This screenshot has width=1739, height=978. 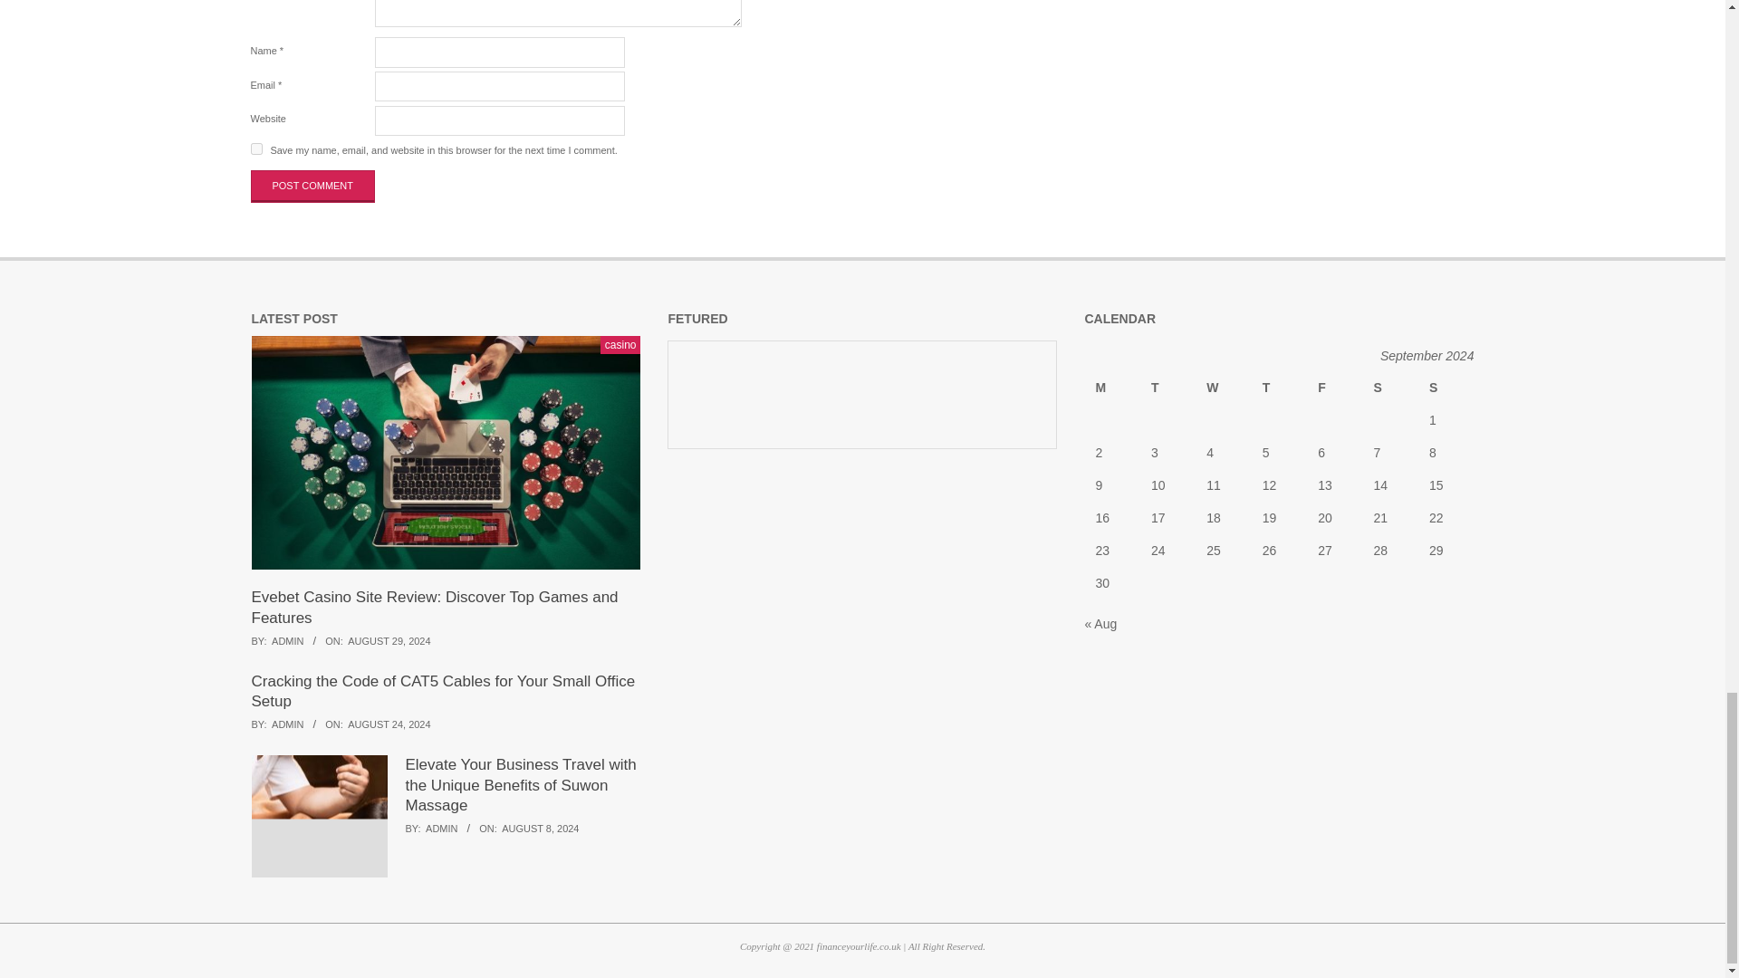 What do you see at coordinates (286, 641) in the screenshot?
I see `Posts by admin` at bounding box center [286, 641].